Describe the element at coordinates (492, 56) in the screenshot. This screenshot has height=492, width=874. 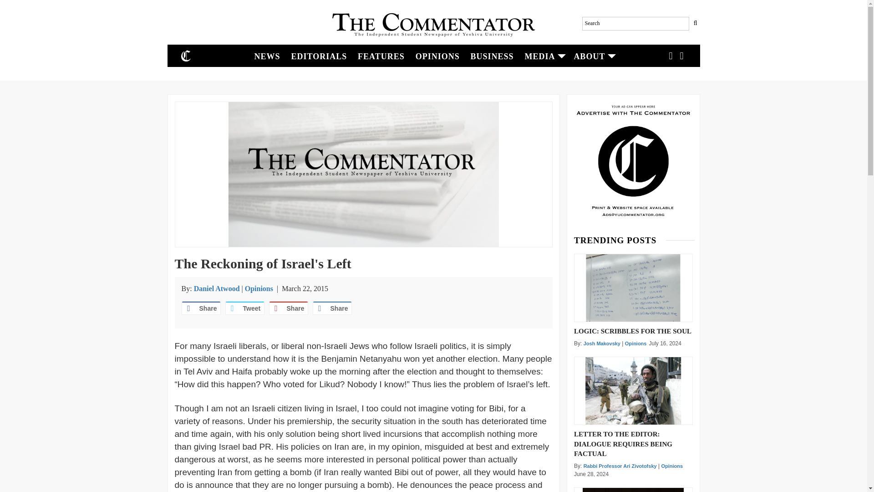
I see `BUSINESS` at that location.